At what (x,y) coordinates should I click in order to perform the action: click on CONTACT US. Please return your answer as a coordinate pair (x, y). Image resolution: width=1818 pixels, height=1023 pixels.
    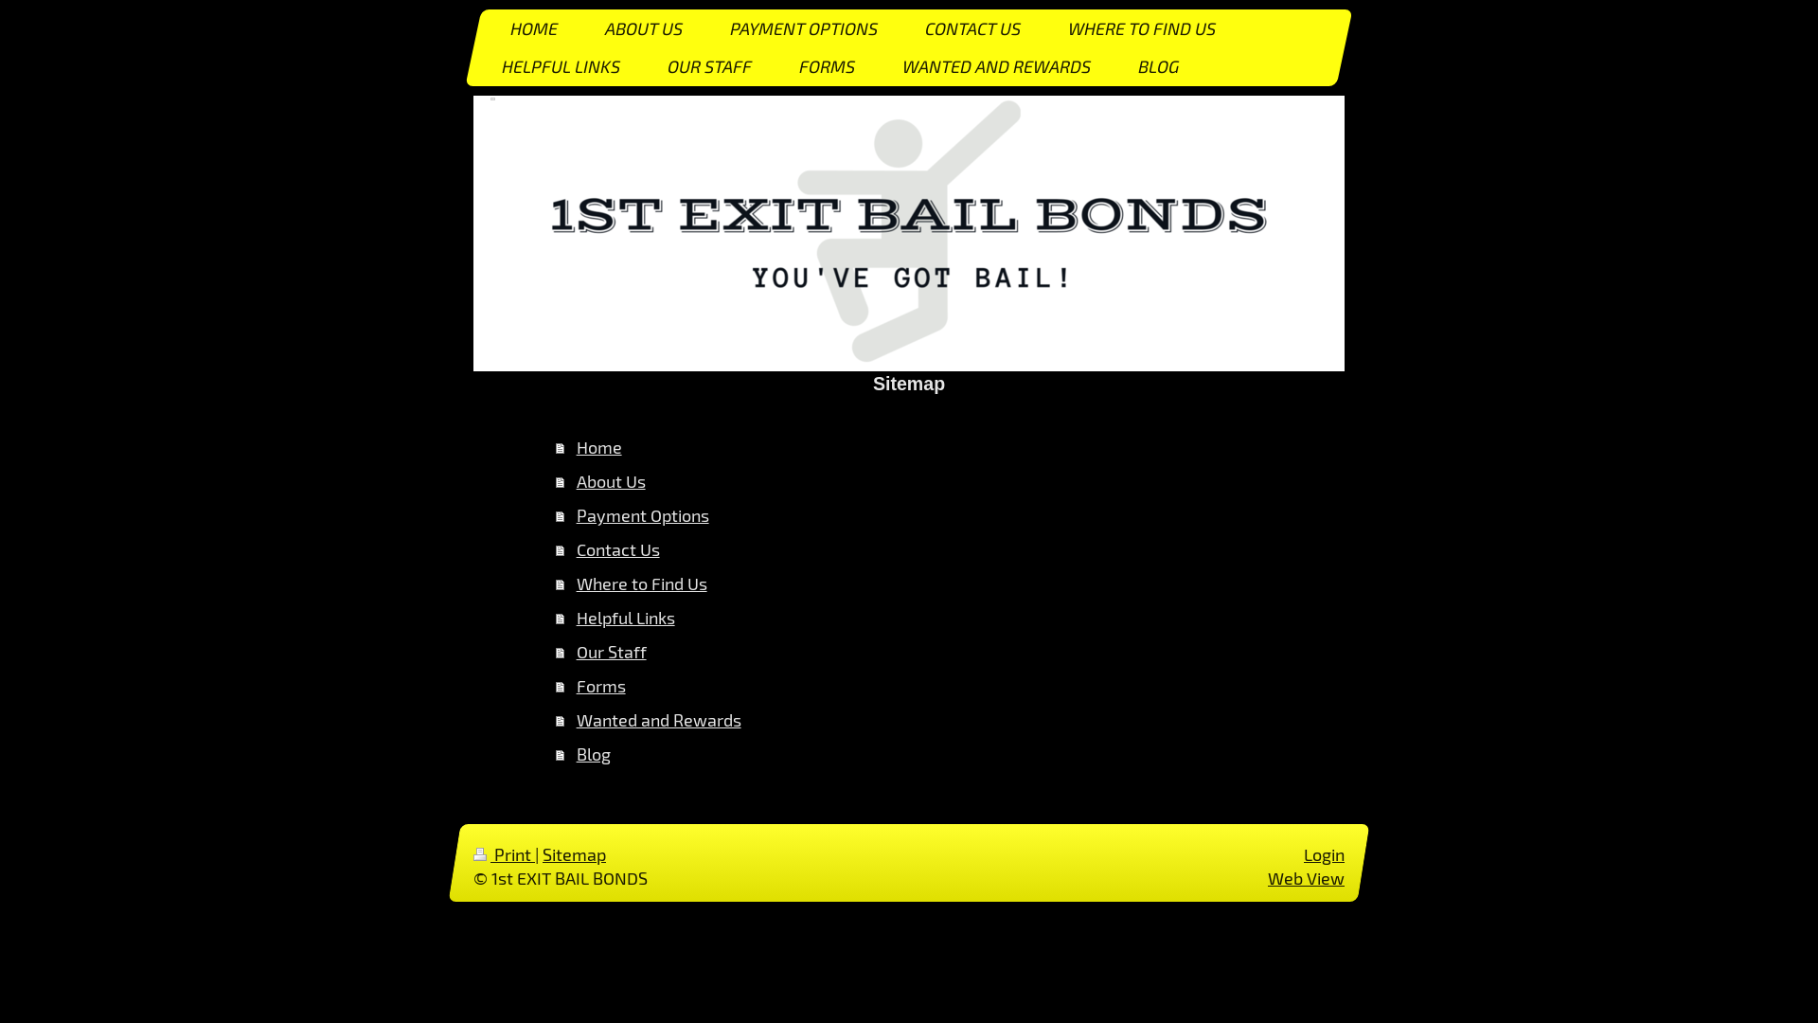
    Looking at the image, I should click on (970, 28).